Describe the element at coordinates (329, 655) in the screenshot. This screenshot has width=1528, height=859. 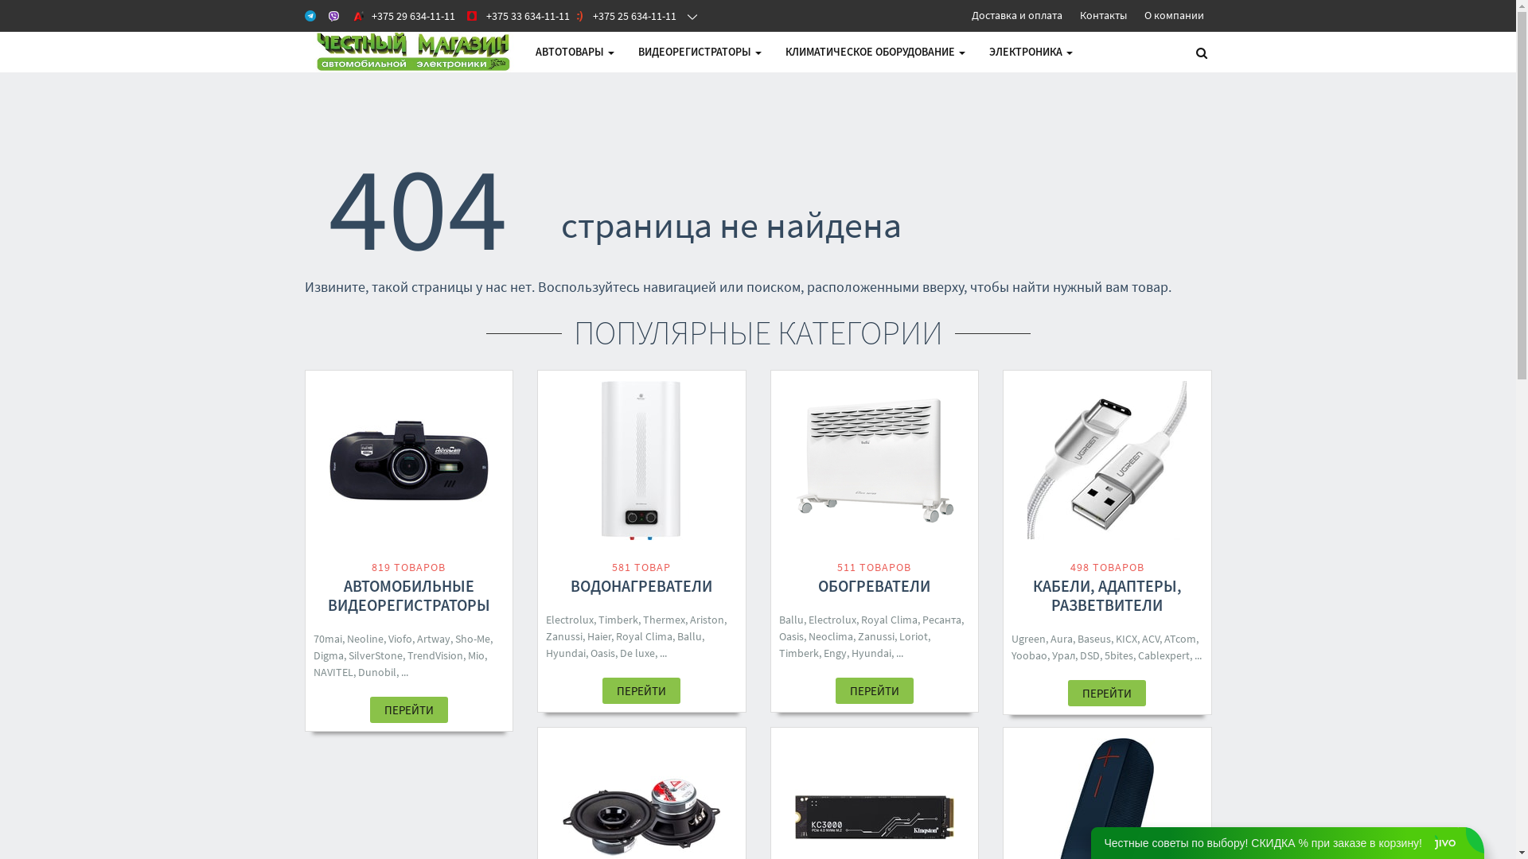
I see `Digma` at that location.